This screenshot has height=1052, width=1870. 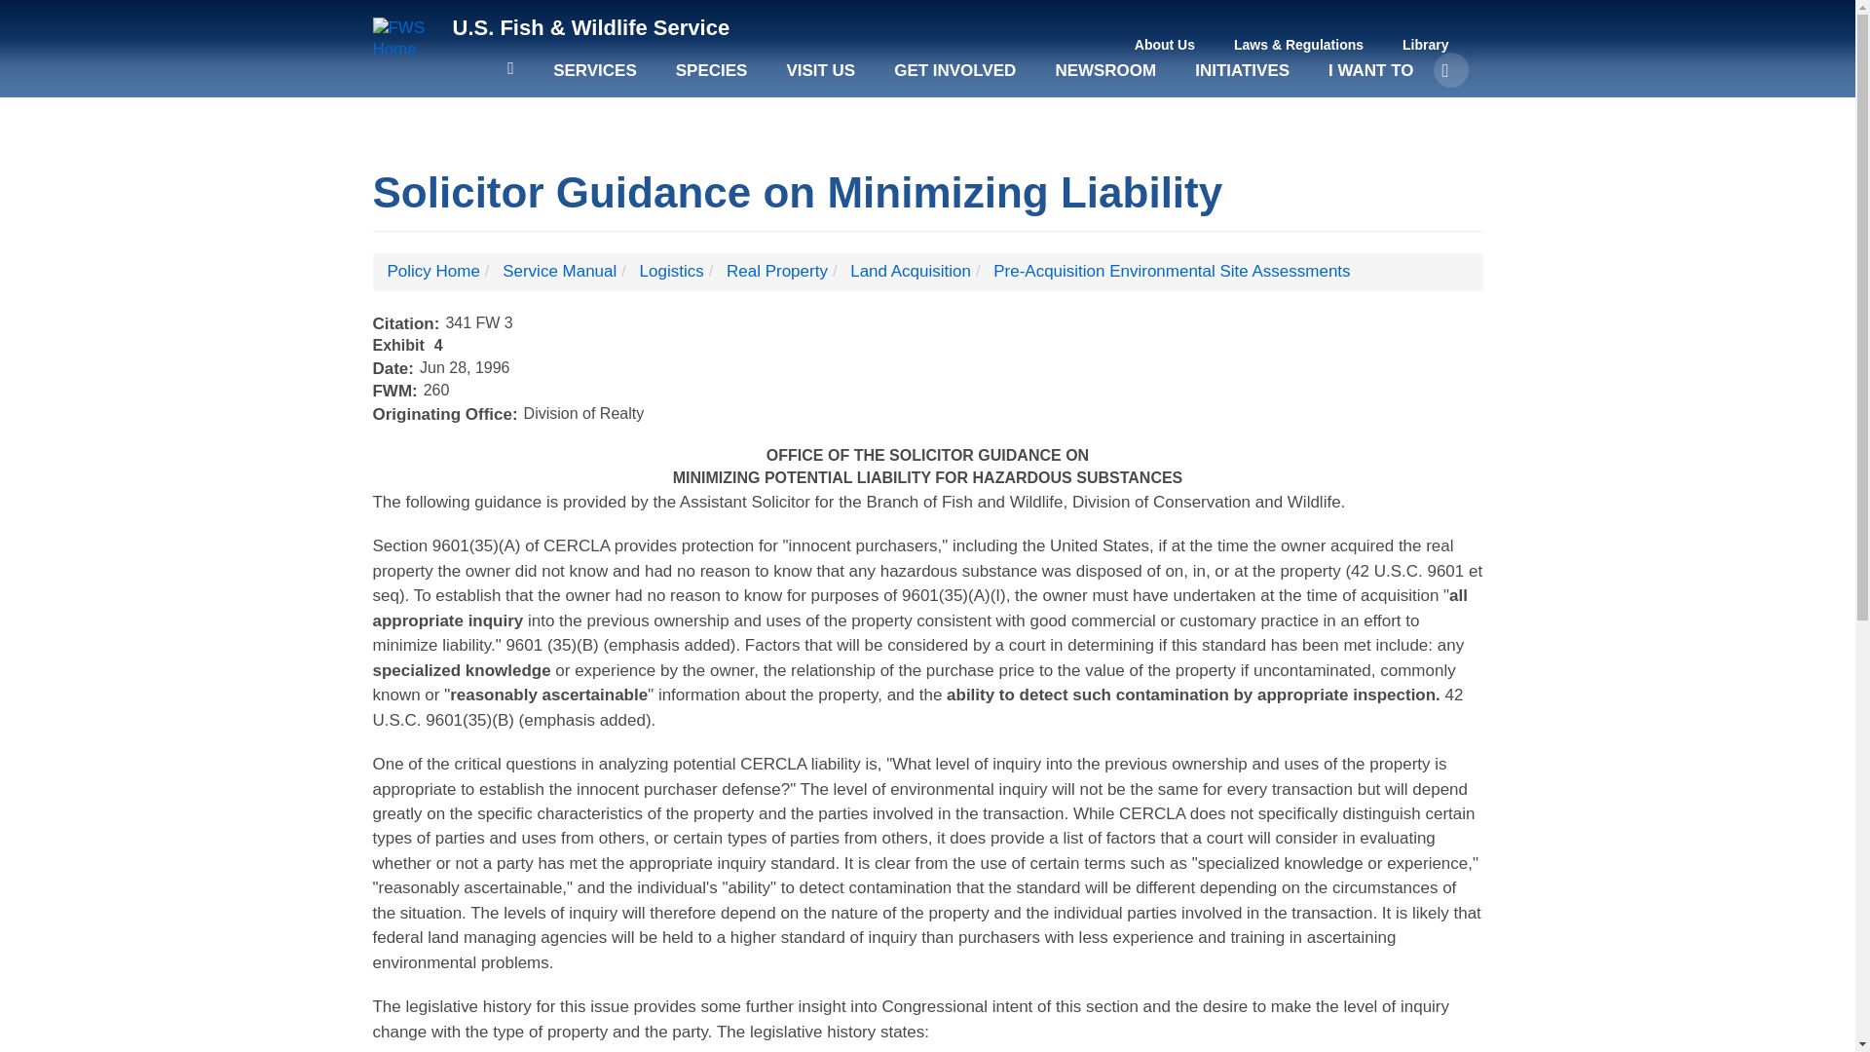 I want to click on Access services provided by FWS, so click(x=595, y=80).